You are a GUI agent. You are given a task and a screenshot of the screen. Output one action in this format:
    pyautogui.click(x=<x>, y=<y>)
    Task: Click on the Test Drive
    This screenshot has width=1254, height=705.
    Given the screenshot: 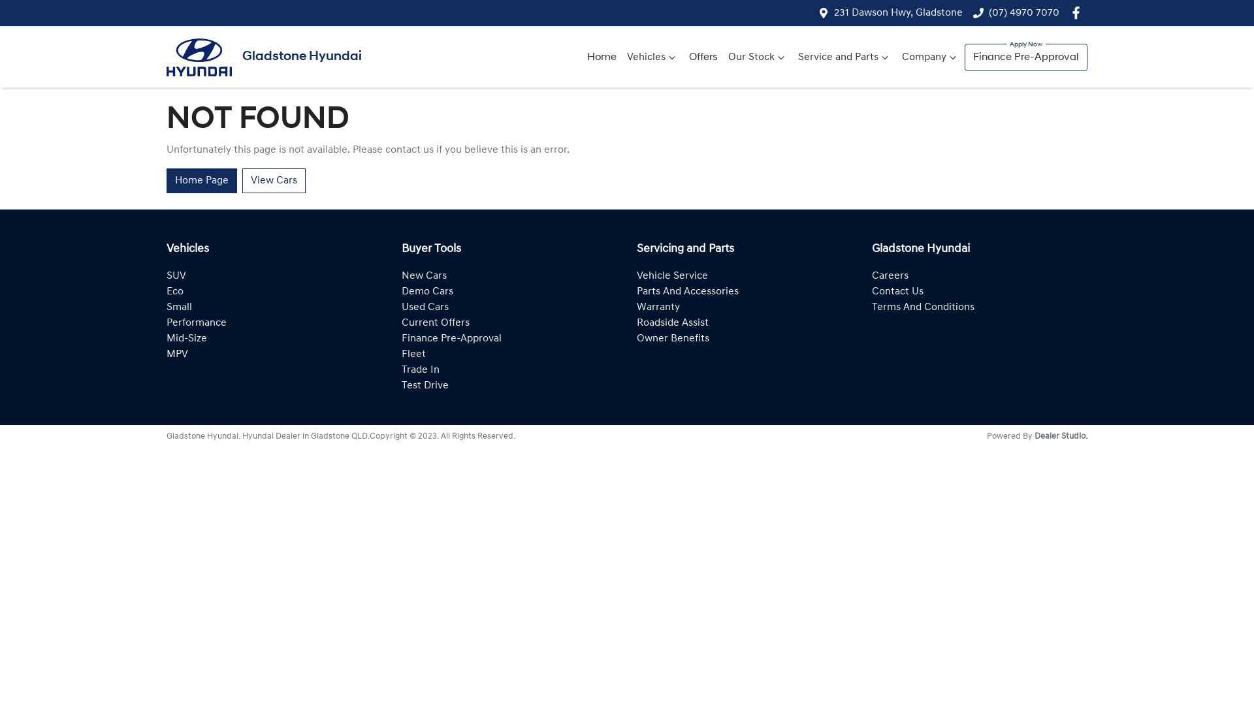 What is the action you would take?
    pyautogui.click(x=425, y=386)
    